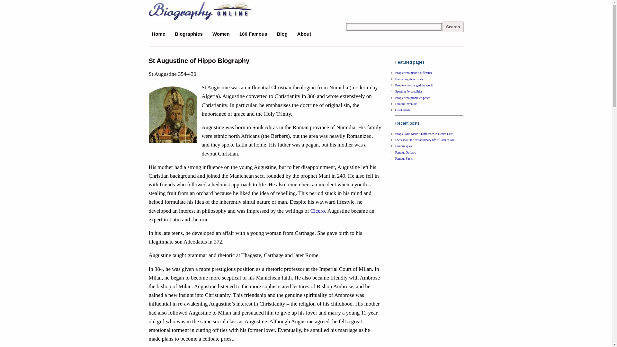 The height and width of the screenshot is (347, 617). I want to click on Home, so click(158, 34).